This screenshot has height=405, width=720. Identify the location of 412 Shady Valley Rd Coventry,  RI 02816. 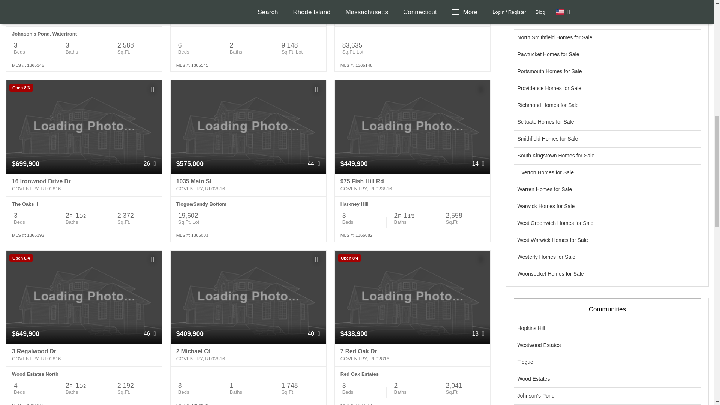
(84, 15).